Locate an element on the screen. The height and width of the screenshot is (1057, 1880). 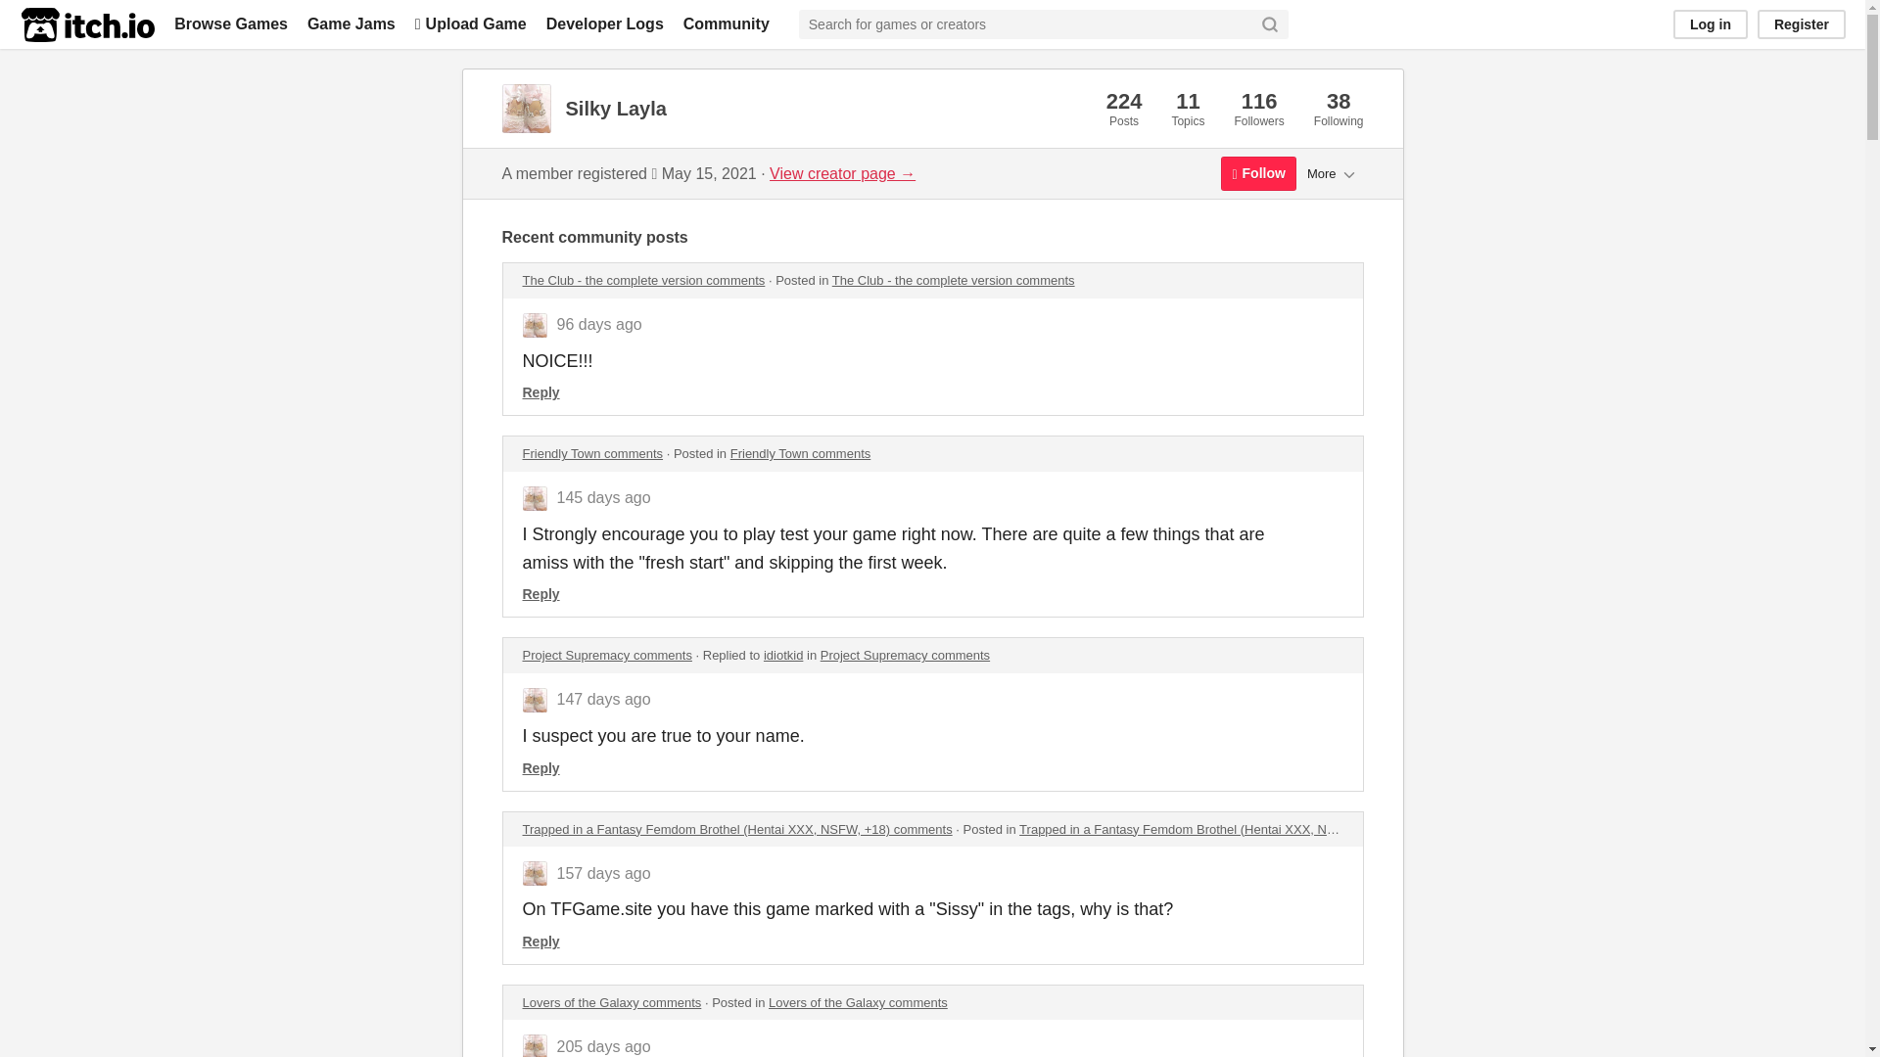
2024-02-28 09:17:39 is located at coordinates (603, 873).